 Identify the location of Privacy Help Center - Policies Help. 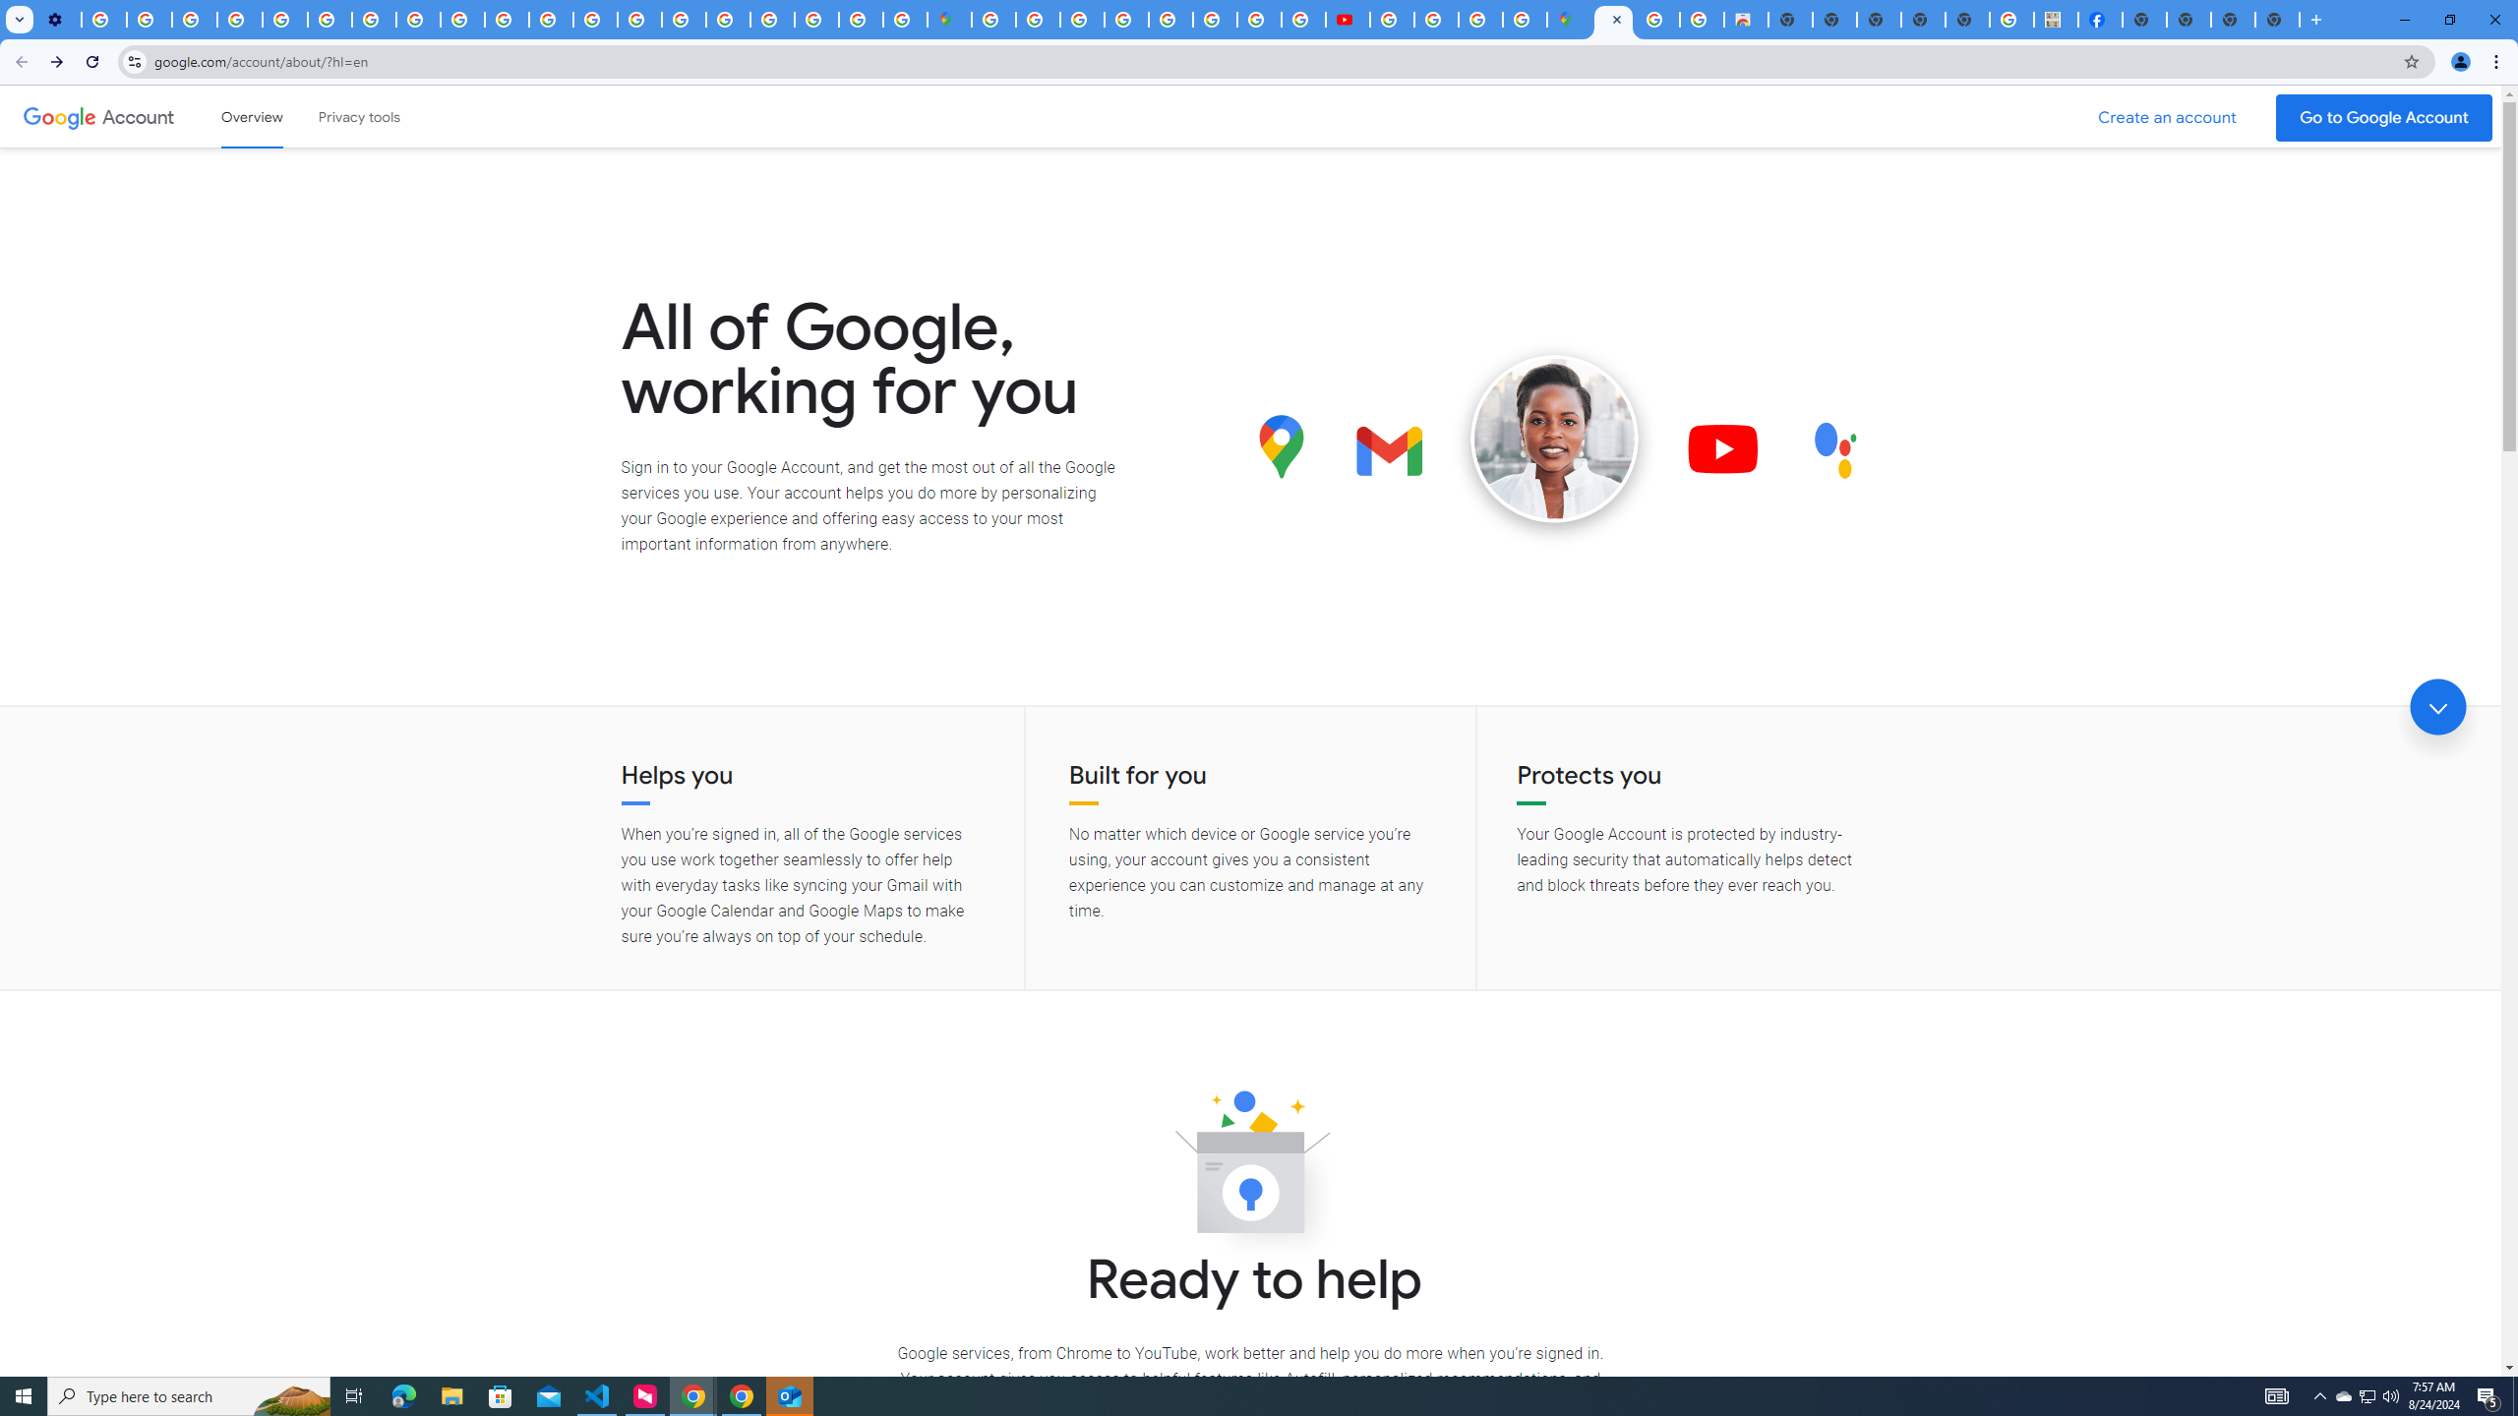
(1259, 20).